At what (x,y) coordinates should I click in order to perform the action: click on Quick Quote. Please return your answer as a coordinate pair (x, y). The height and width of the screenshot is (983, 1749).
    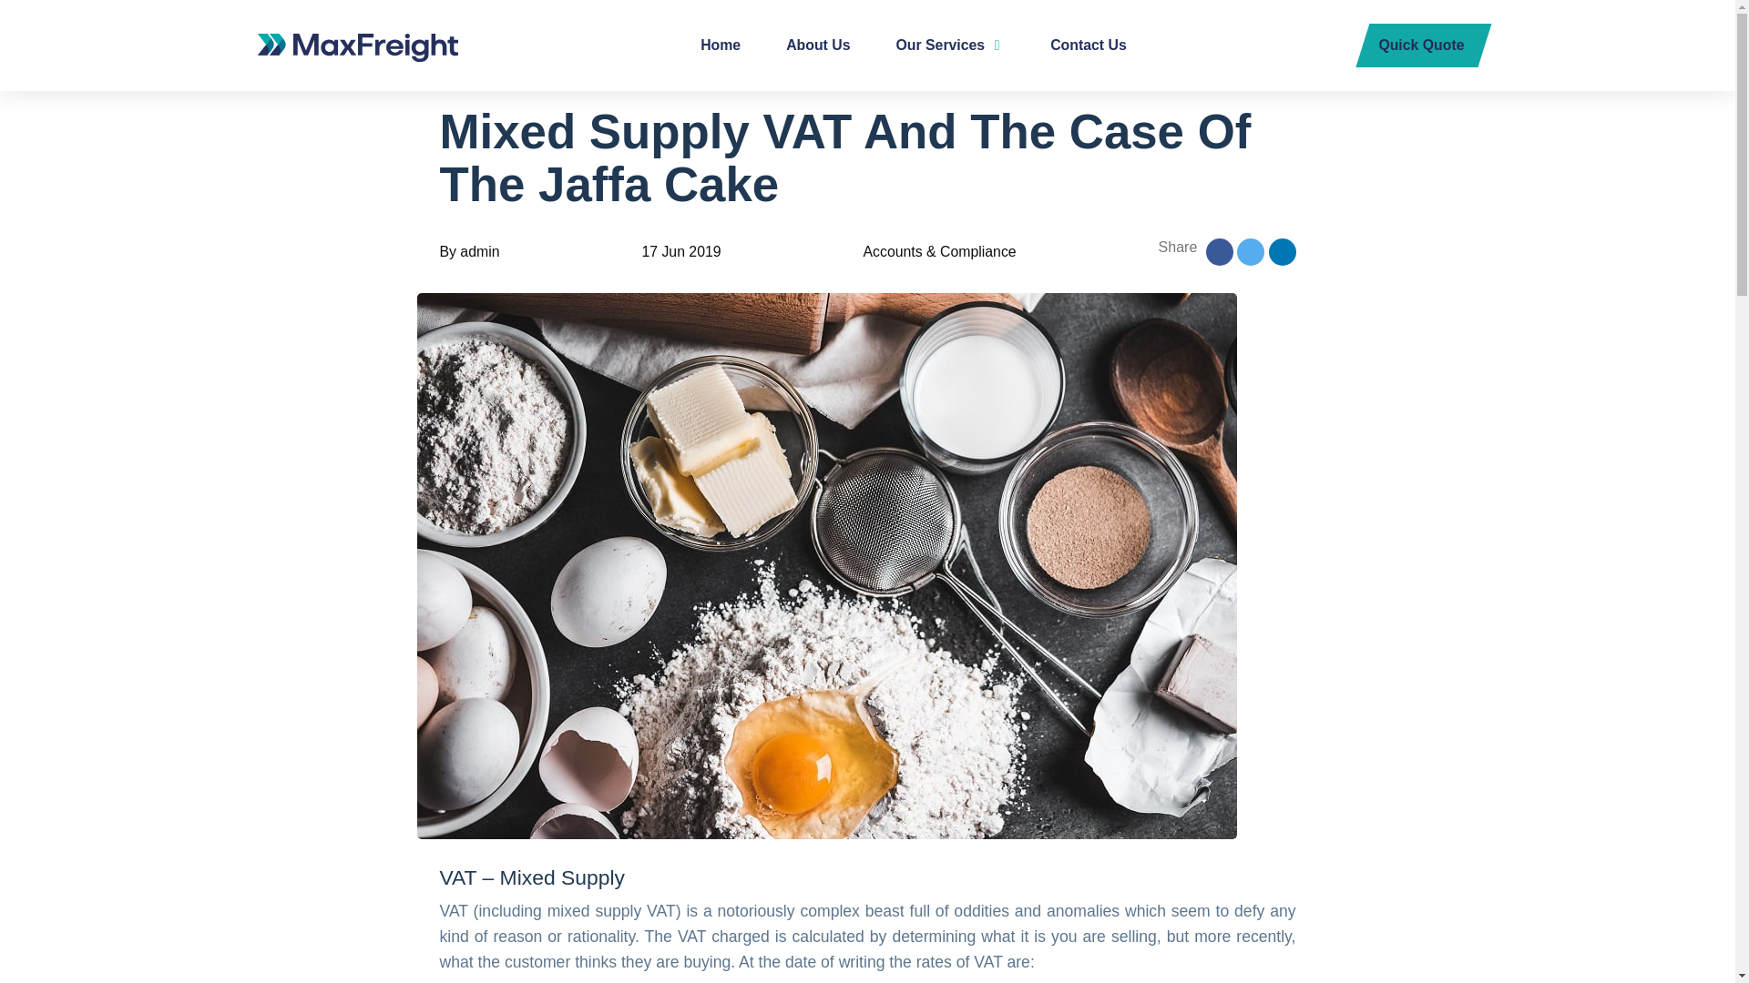
    Looking at the image, I should click on (1423, 46).